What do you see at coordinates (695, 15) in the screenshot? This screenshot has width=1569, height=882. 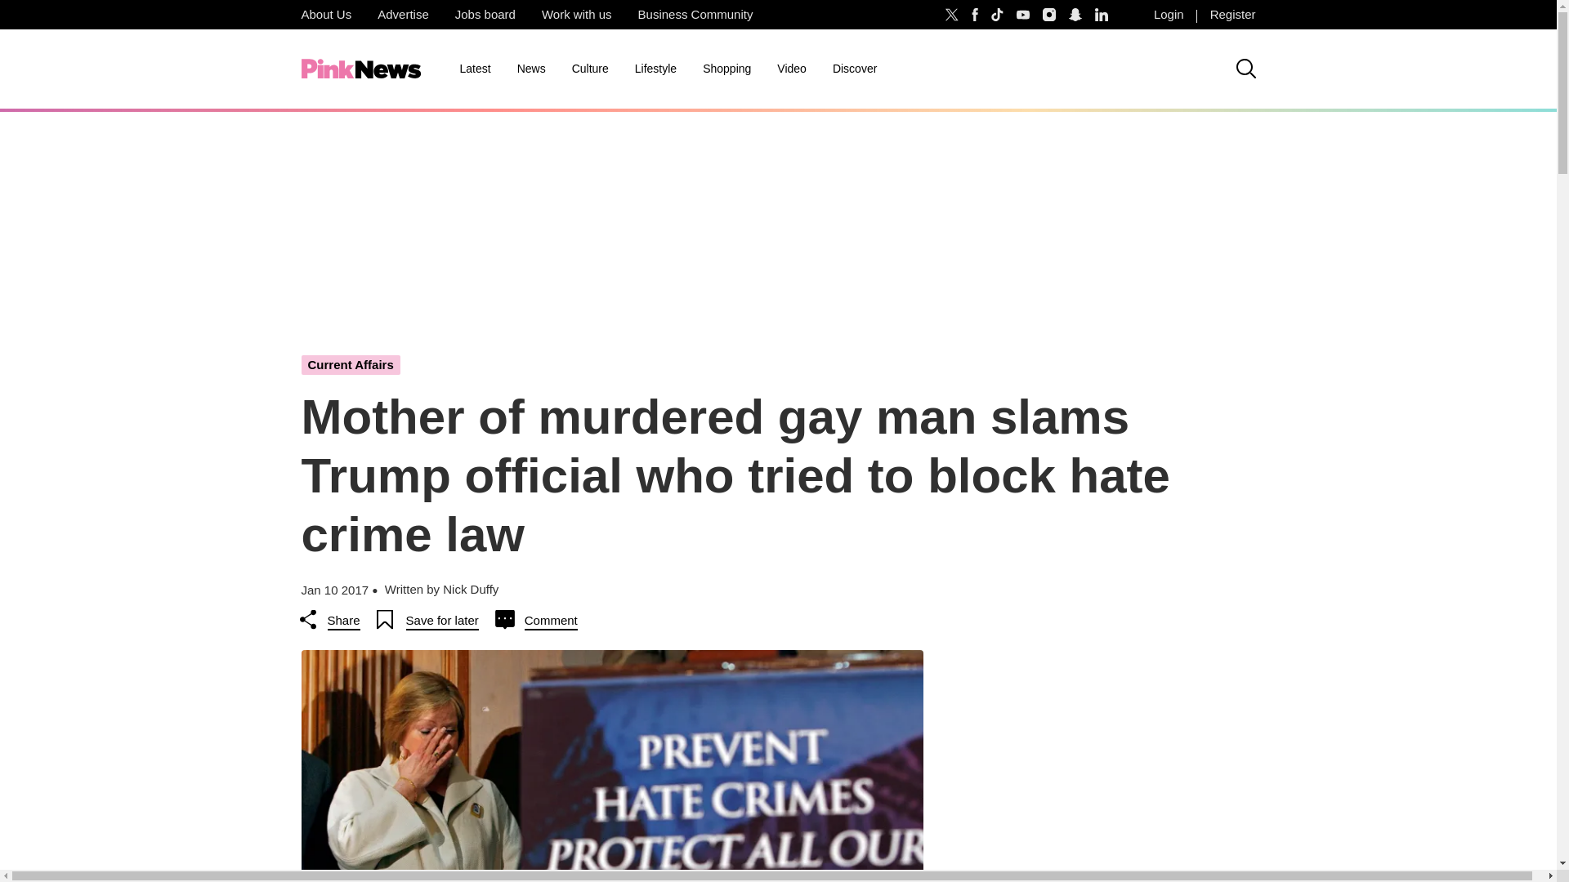 I see `Business Community` at bounding box center [695, 15].